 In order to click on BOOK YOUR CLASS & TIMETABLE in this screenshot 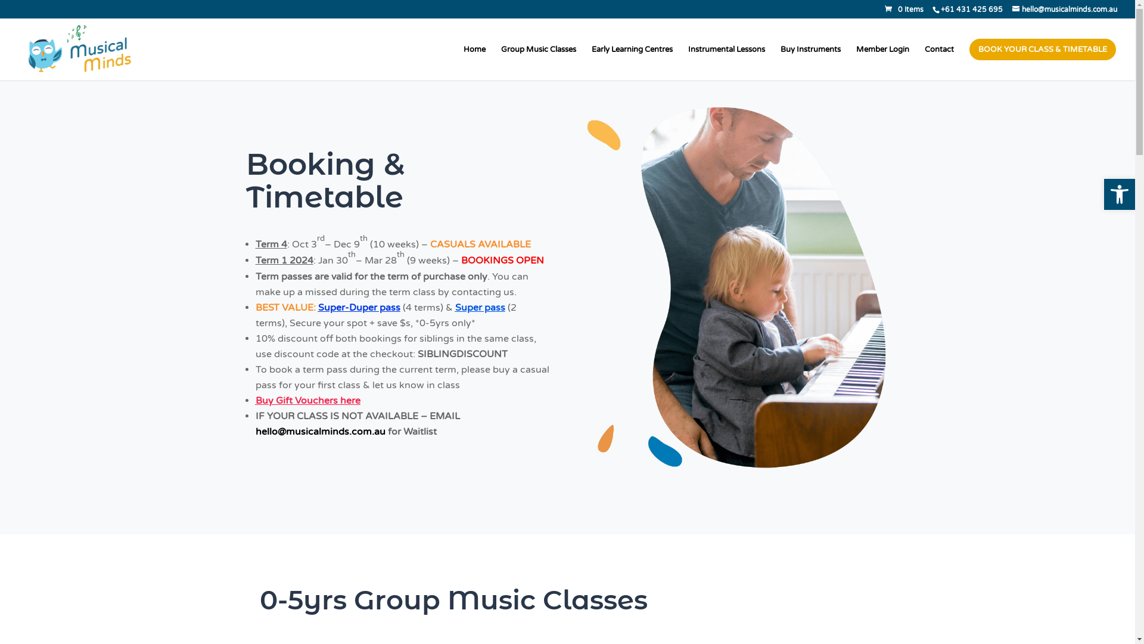, I will do `click(1043, 63)`.